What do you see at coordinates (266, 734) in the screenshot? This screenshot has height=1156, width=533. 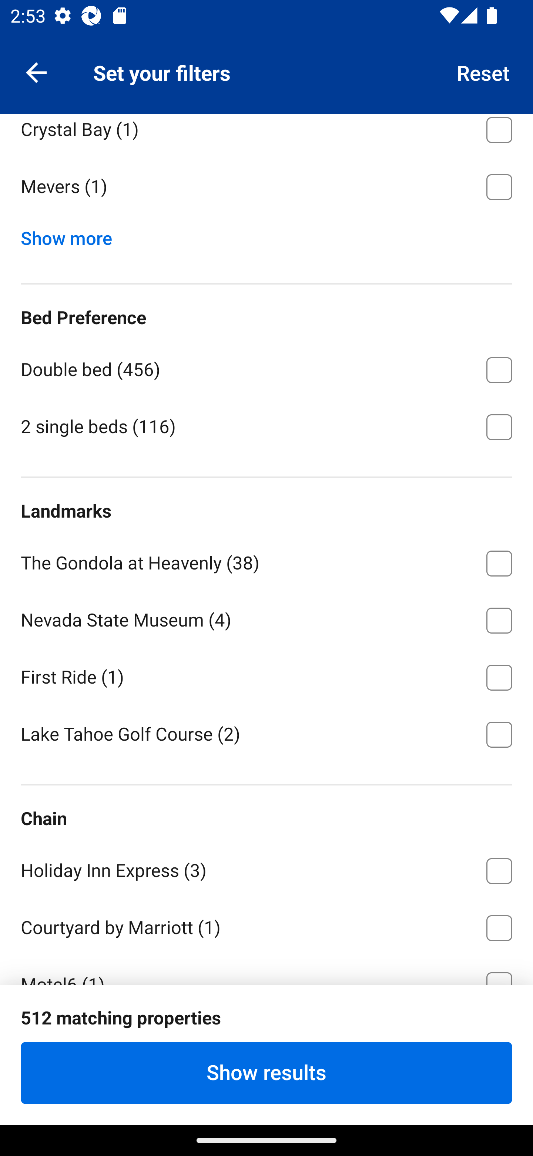 I see `Lake Tahoe Golf Course ⁦(2)` at bounding box center [266, 734].